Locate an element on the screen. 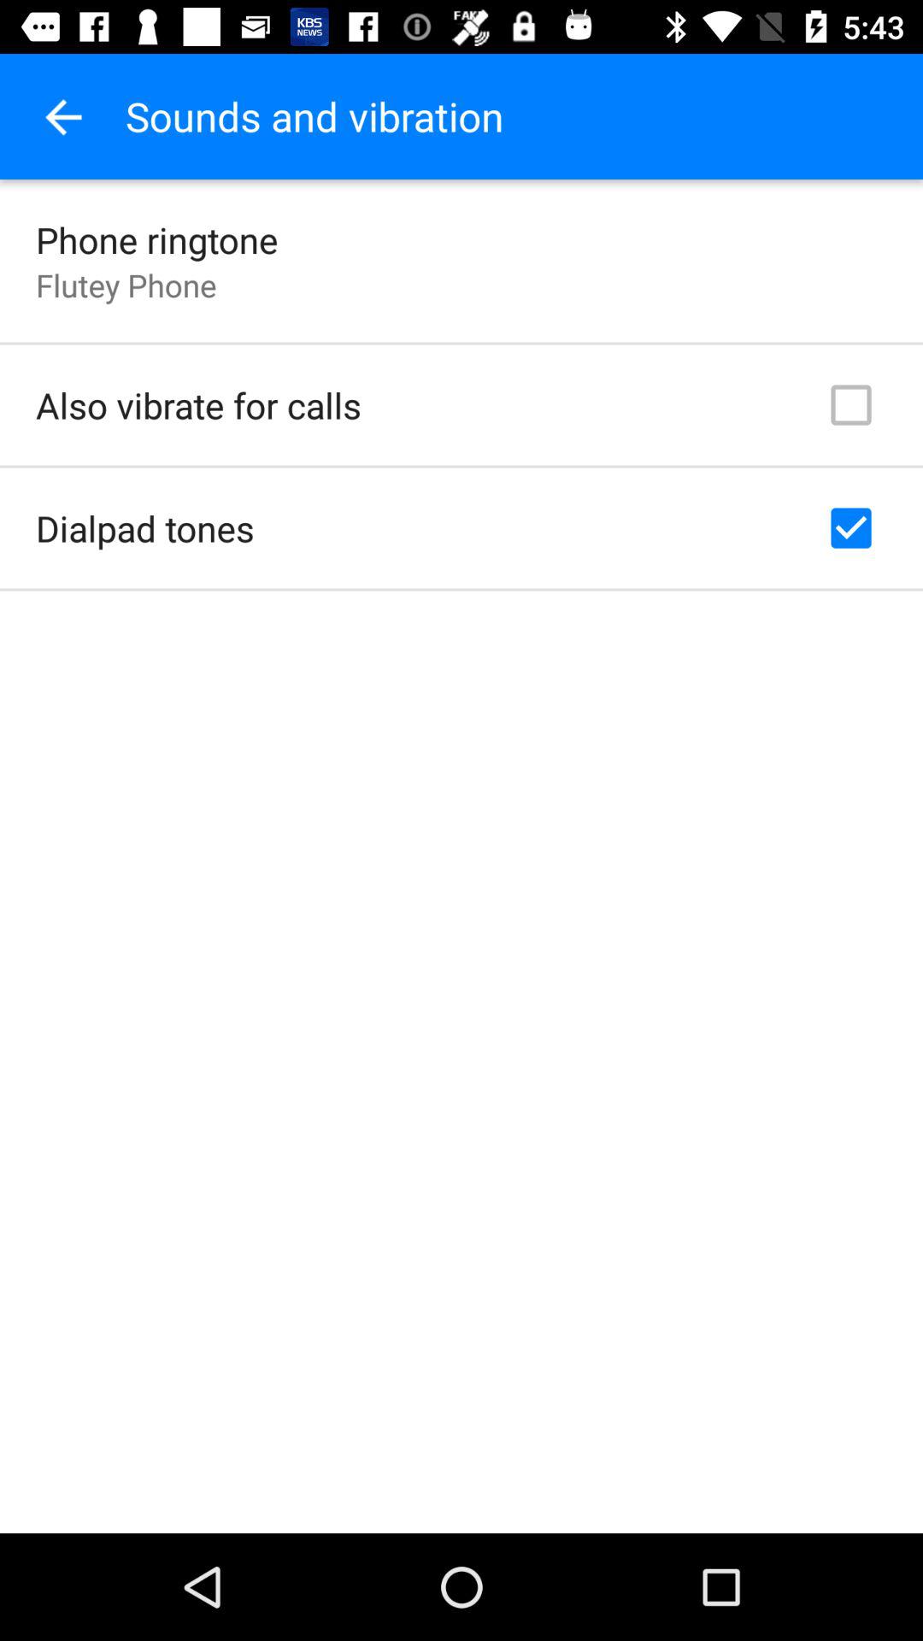 This screenshot has width=923, height=1641. turn on the item above phone ringtone item is located at coordinates (62, 116).